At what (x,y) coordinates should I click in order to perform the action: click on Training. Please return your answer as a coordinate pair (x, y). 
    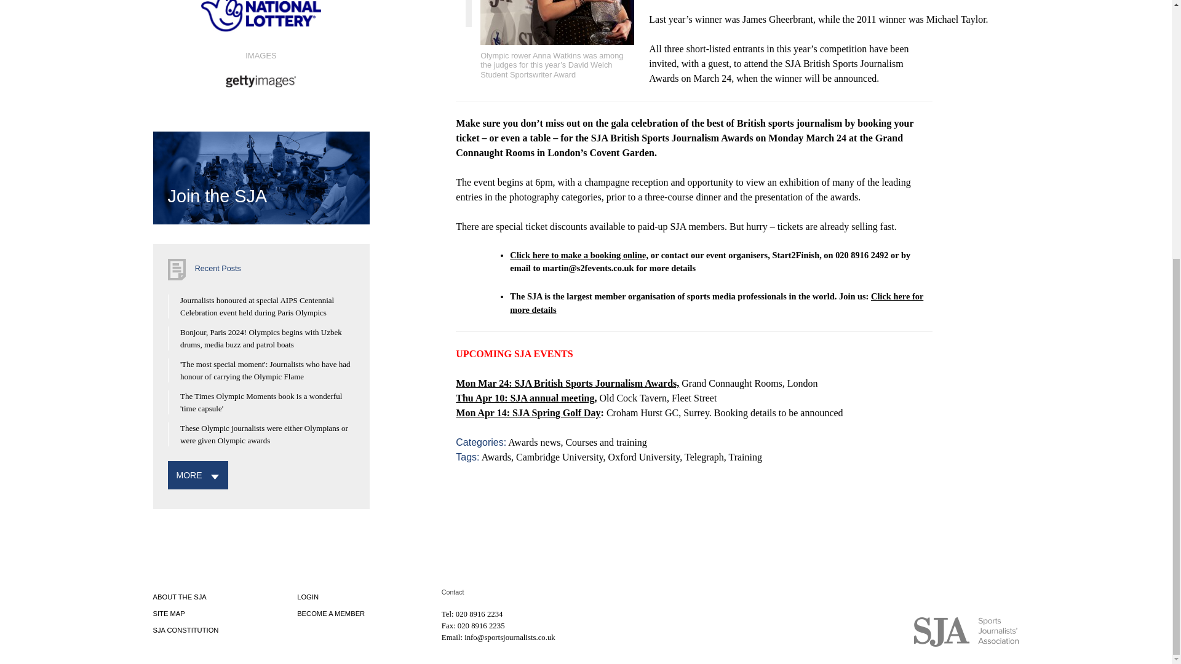
    Looking at the image, I should click on (745, 457).